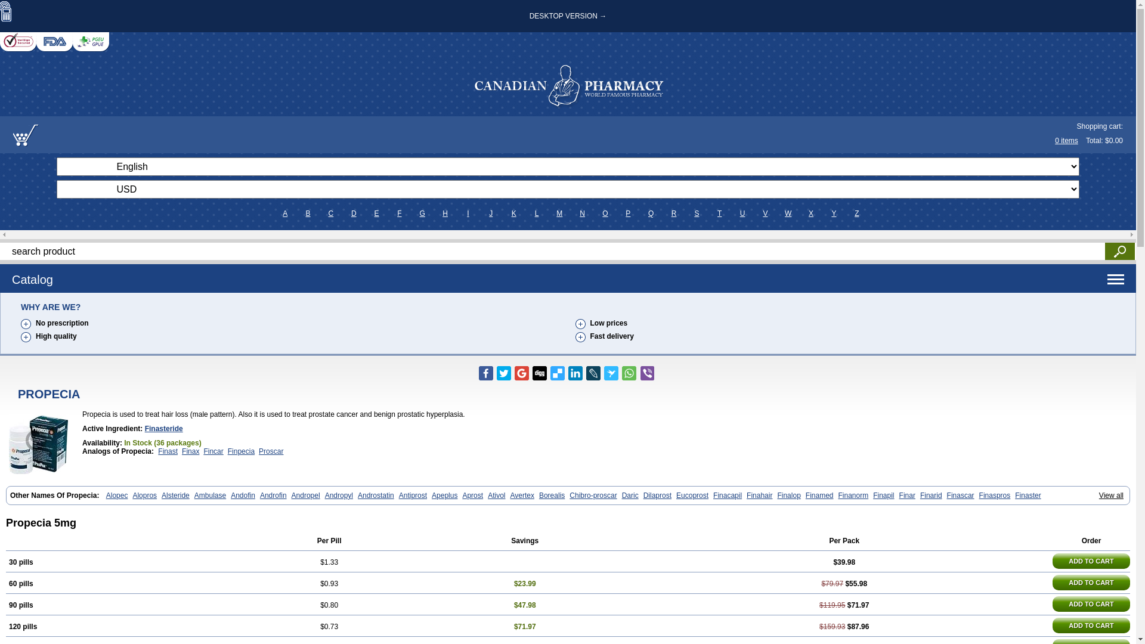  I want to click on Alopec, so click(117, 496).